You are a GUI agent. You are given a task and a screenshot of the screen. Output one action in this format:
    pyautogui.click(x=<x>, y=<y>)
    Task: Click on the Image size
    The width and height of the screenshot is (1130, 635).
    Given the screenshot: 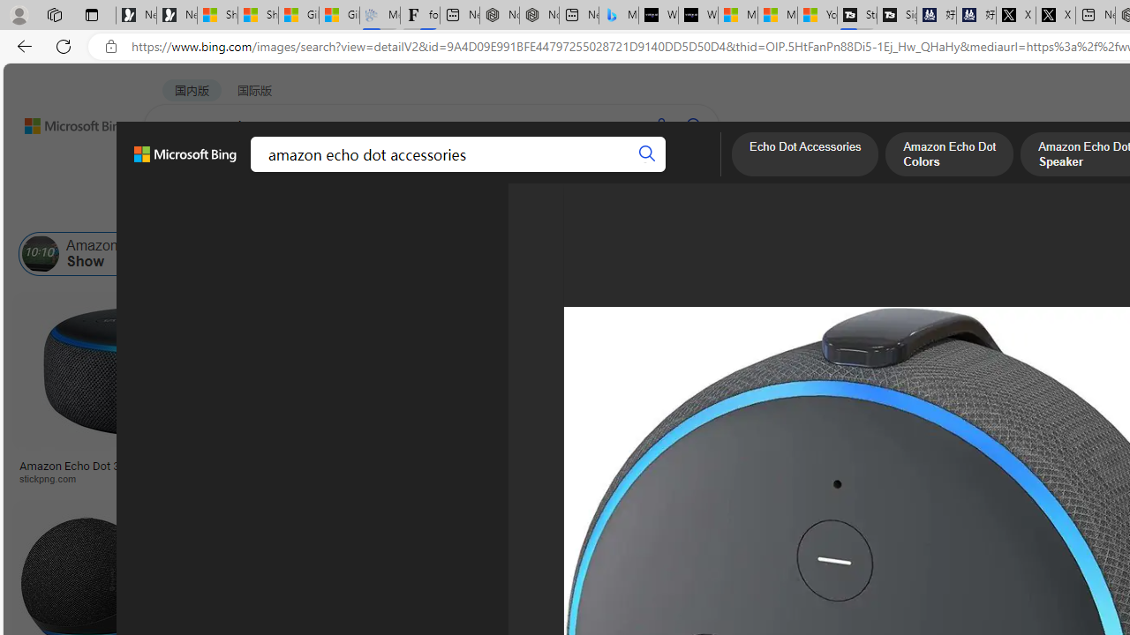 What is the action you would take?
    pyautogui.click(x=196, y=210)
    